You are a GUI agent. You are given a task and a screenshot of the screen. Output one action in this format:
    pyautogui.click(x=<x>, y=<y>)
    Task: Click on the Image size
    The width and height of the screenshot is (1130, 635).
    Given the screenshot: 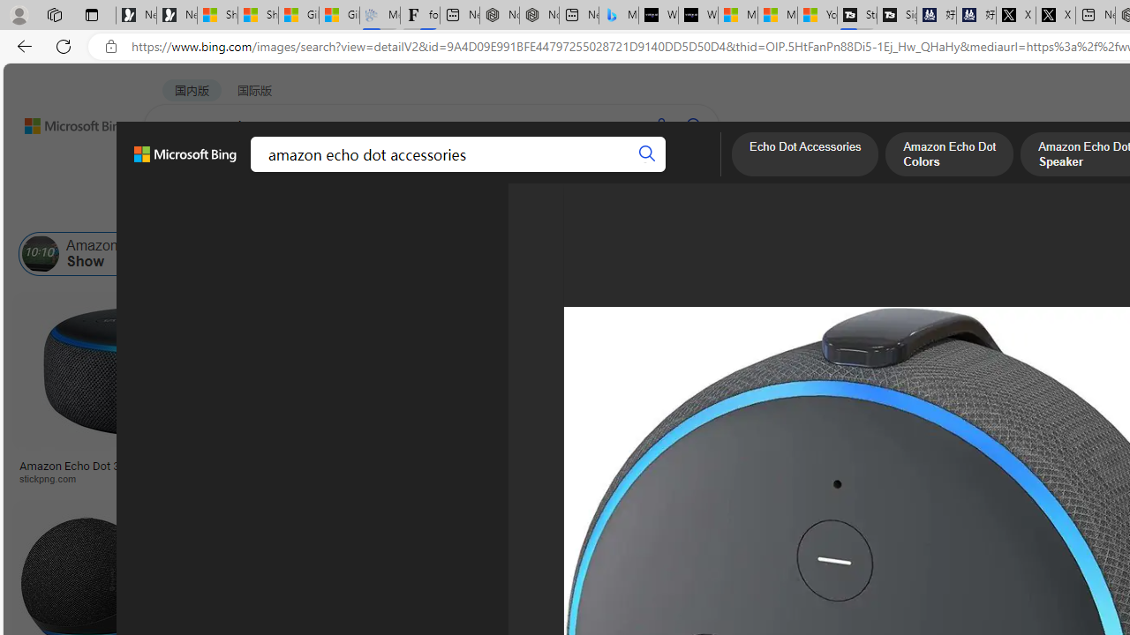 What is the action you would take?
    pyautogui.click(x=196, y=210)
    